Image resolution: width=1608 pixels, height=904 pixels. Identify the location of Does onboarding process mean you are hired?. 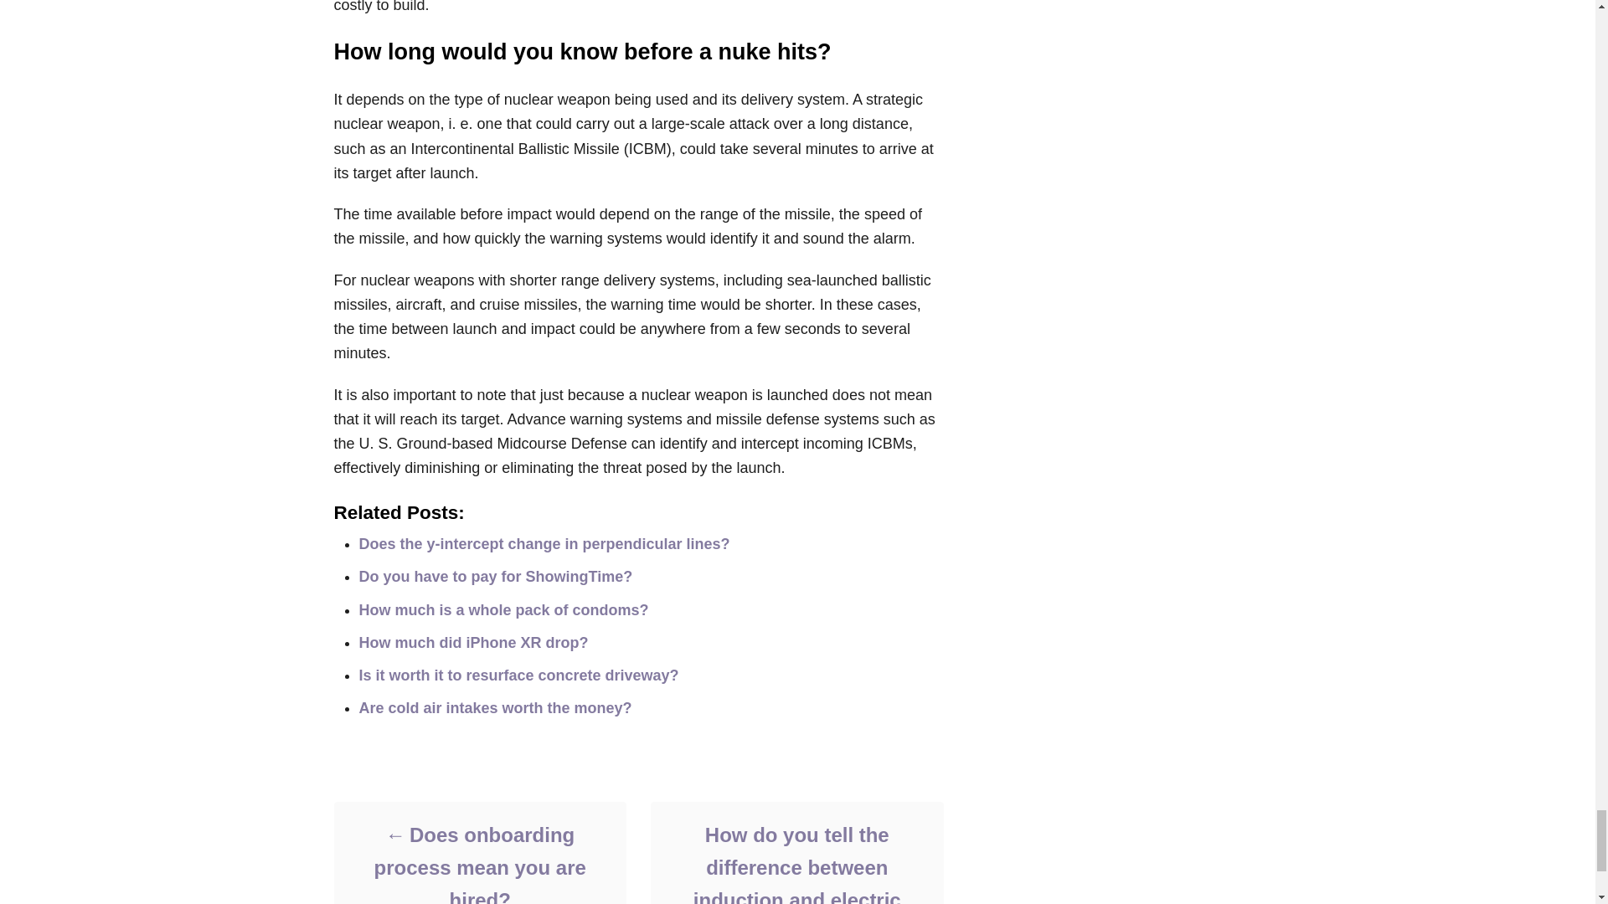
(479, 861).